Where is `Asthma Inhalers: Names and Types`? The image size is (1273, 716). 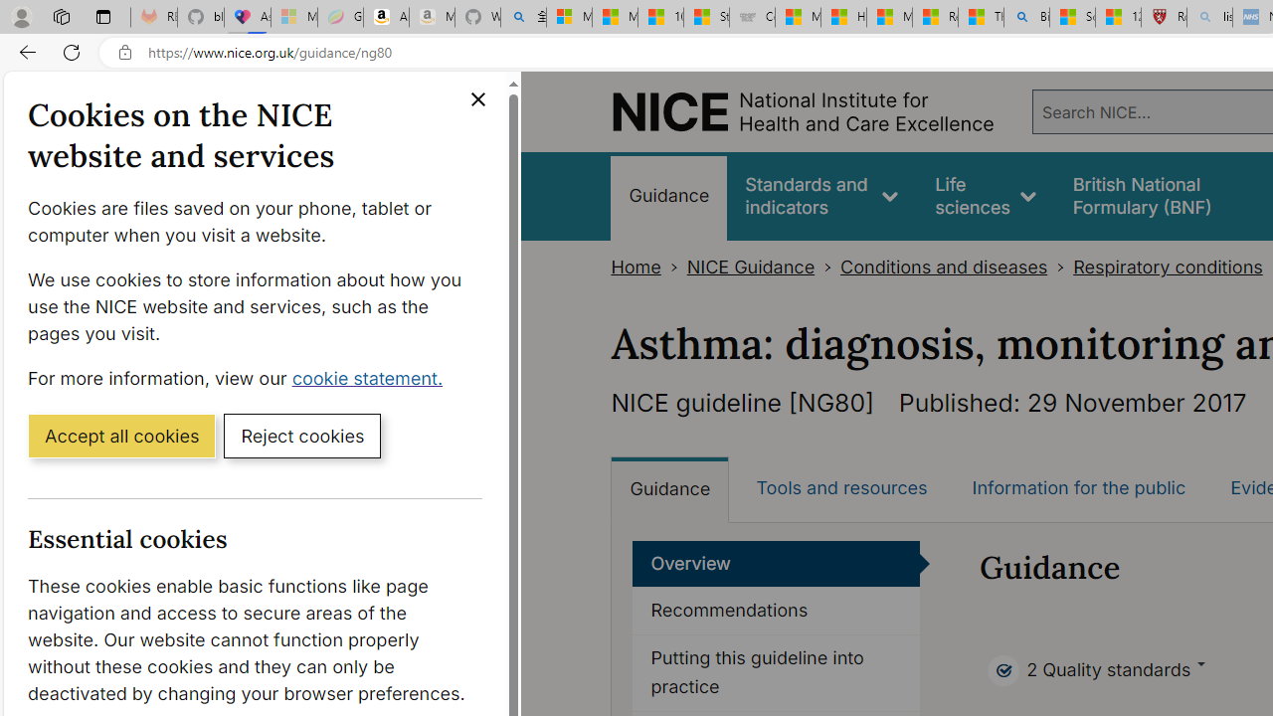 Asthma Inhalers: Names and Types is located at coordinates (248, 18).